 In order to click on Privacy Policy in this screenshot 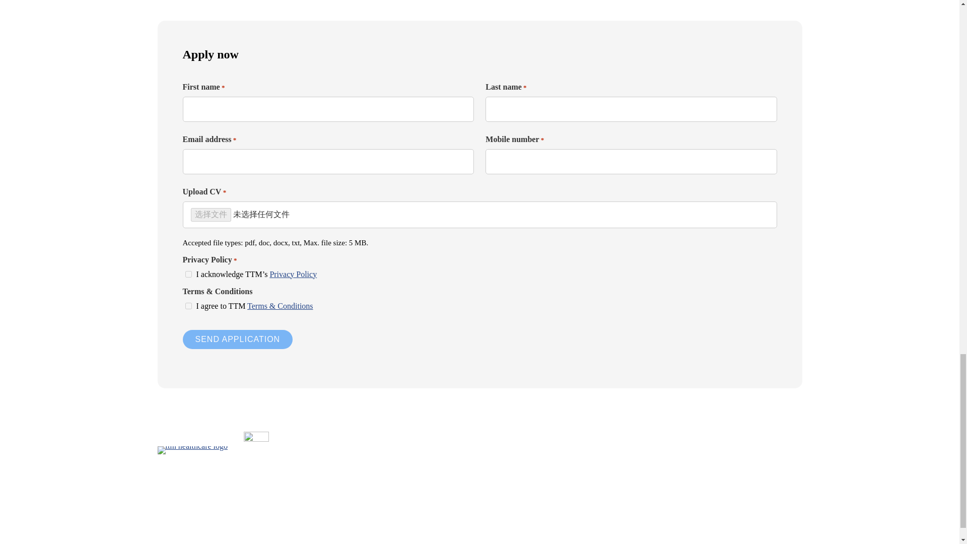, I will do `click(293, 274)`.